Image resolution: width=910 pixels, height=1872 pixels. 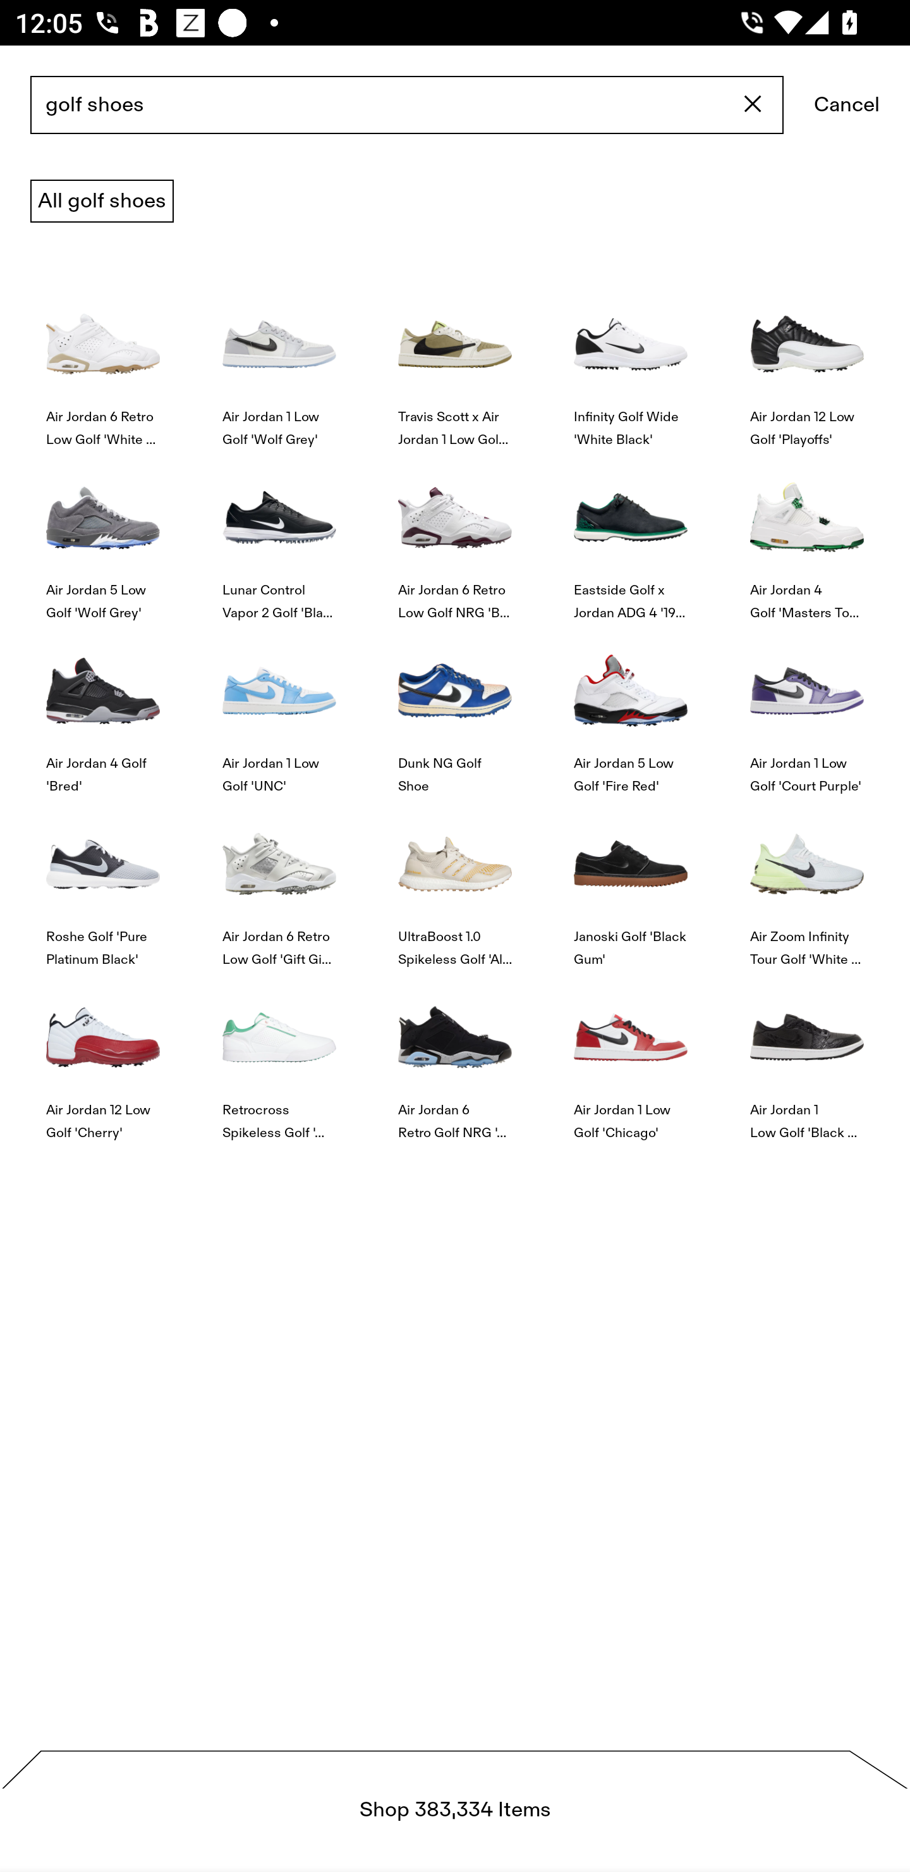 What do you see at coordinates (806, 883) in the screenshot?
I see `Air Zoom Infinity Tour Golf 'White Barely Volt'` at bounding box center [806, 883].